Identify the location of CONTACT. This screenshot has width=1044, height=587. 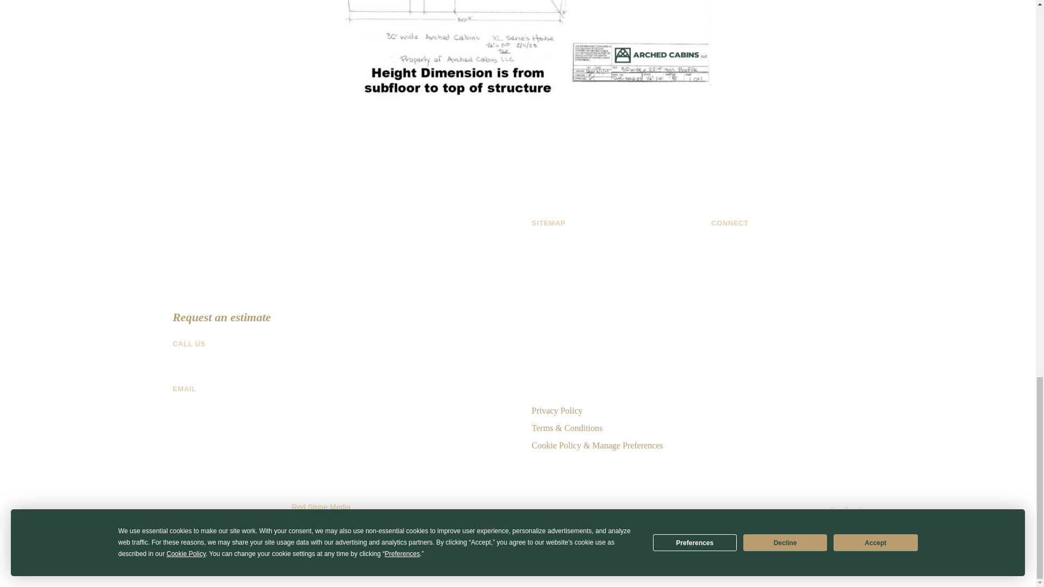
(551, 393).